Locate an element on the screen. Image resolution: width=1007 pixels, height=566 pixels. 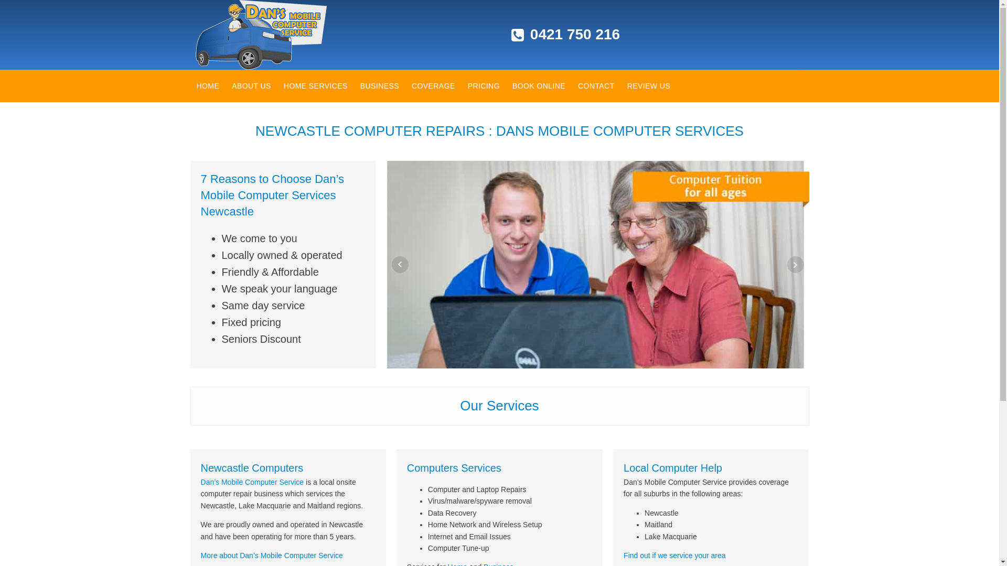
Find out if we service your area is located at coordinates (674, 556).